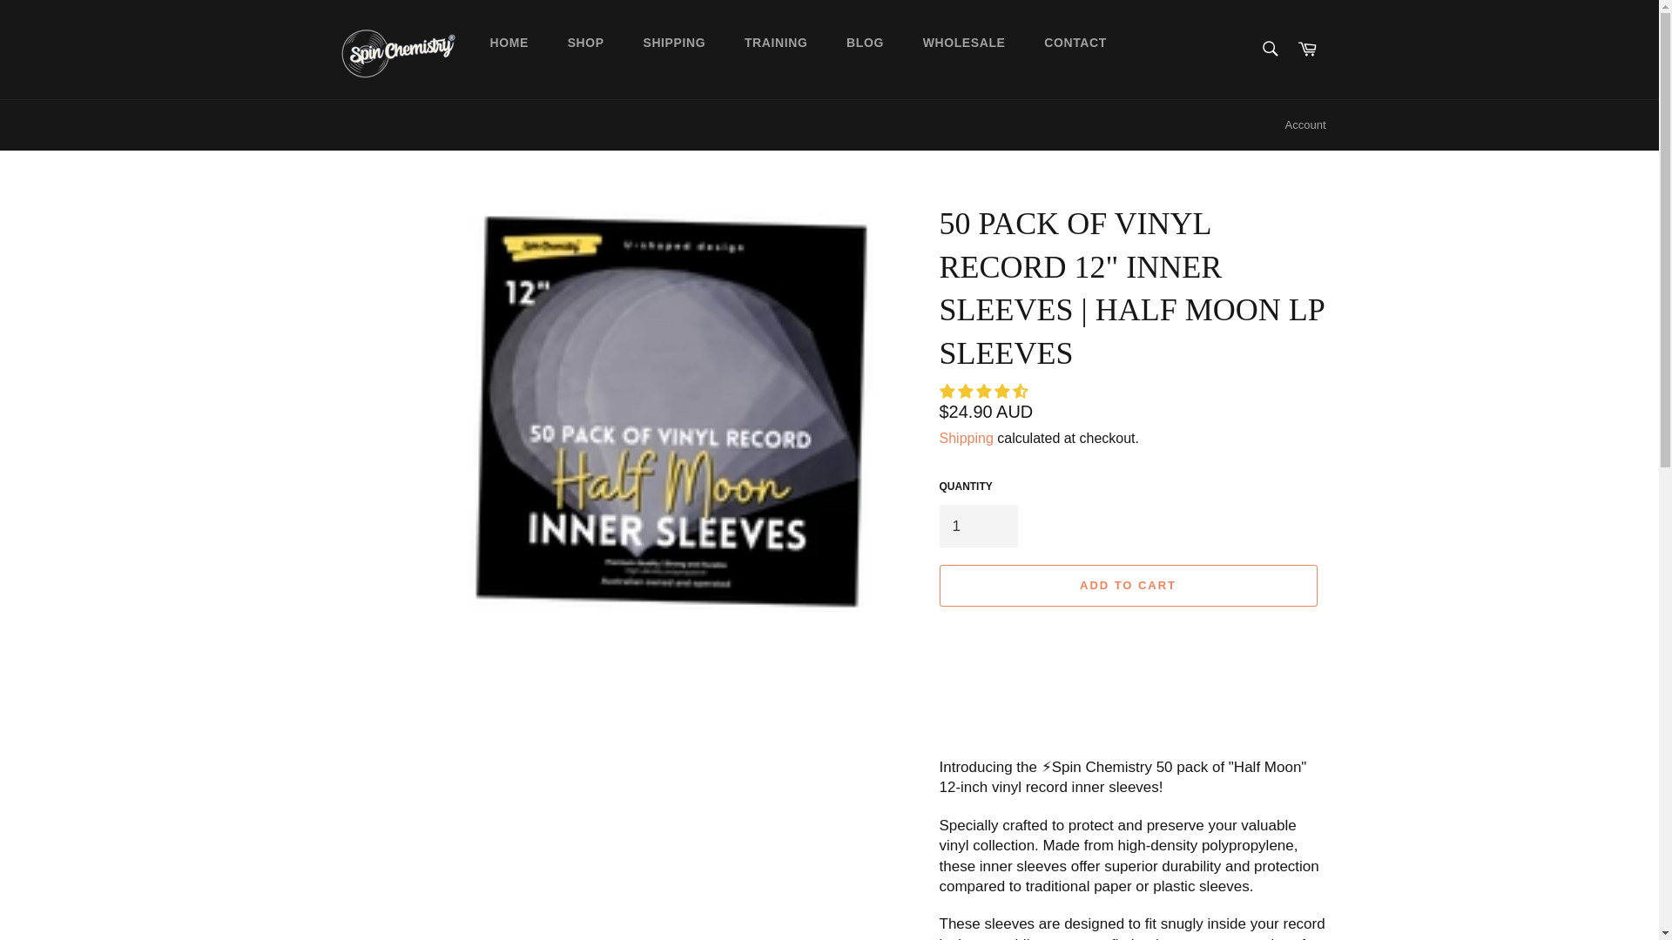 This screenshot has height=940, width=1672. Describe the element at coordinates (865, 43) in the screenshot. I see `BLOG` at that location.